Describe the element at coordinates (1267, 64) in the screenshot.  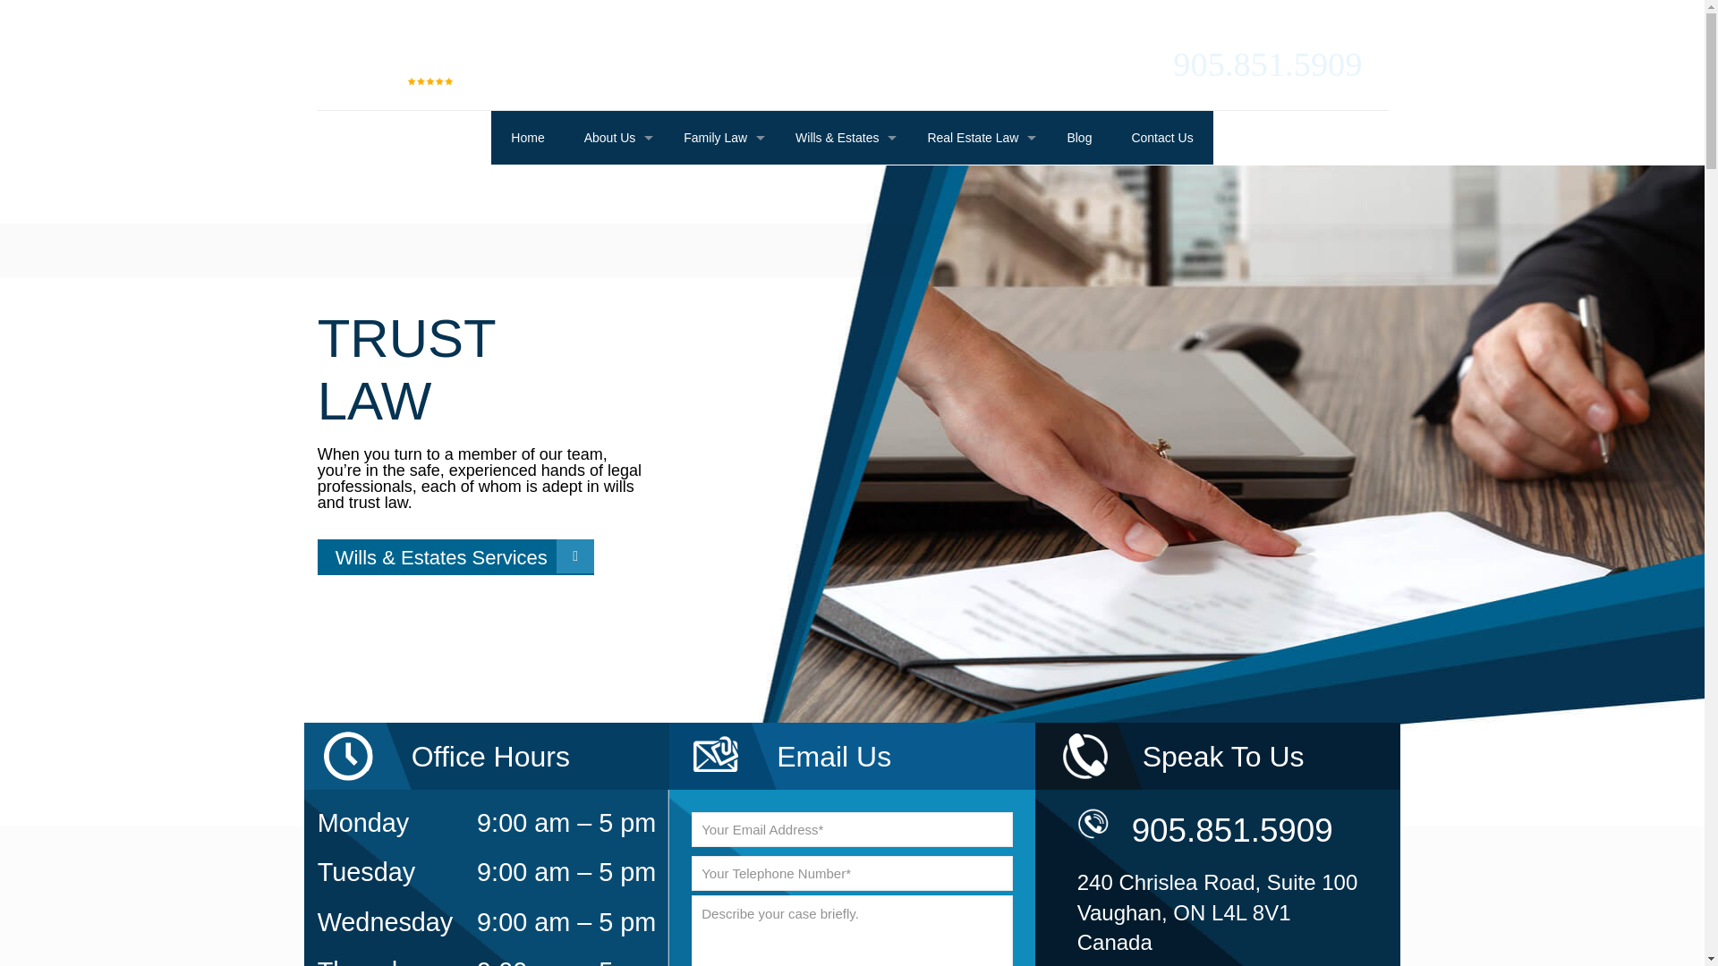
I see `905.851.5909` at that location.